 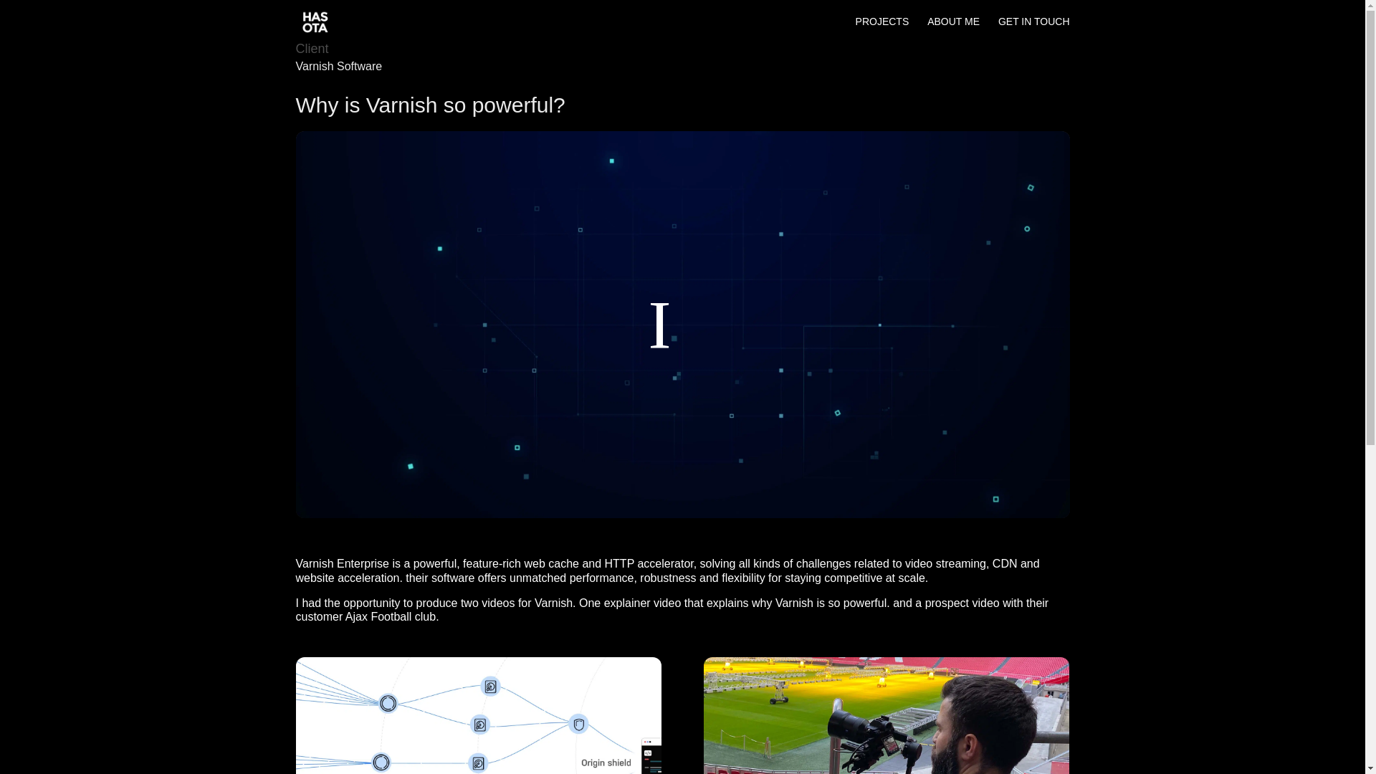 What do you see at coordinates (883, 29) in the screenshot?
I see `PROJECTS` at bounding box center [883, 29].